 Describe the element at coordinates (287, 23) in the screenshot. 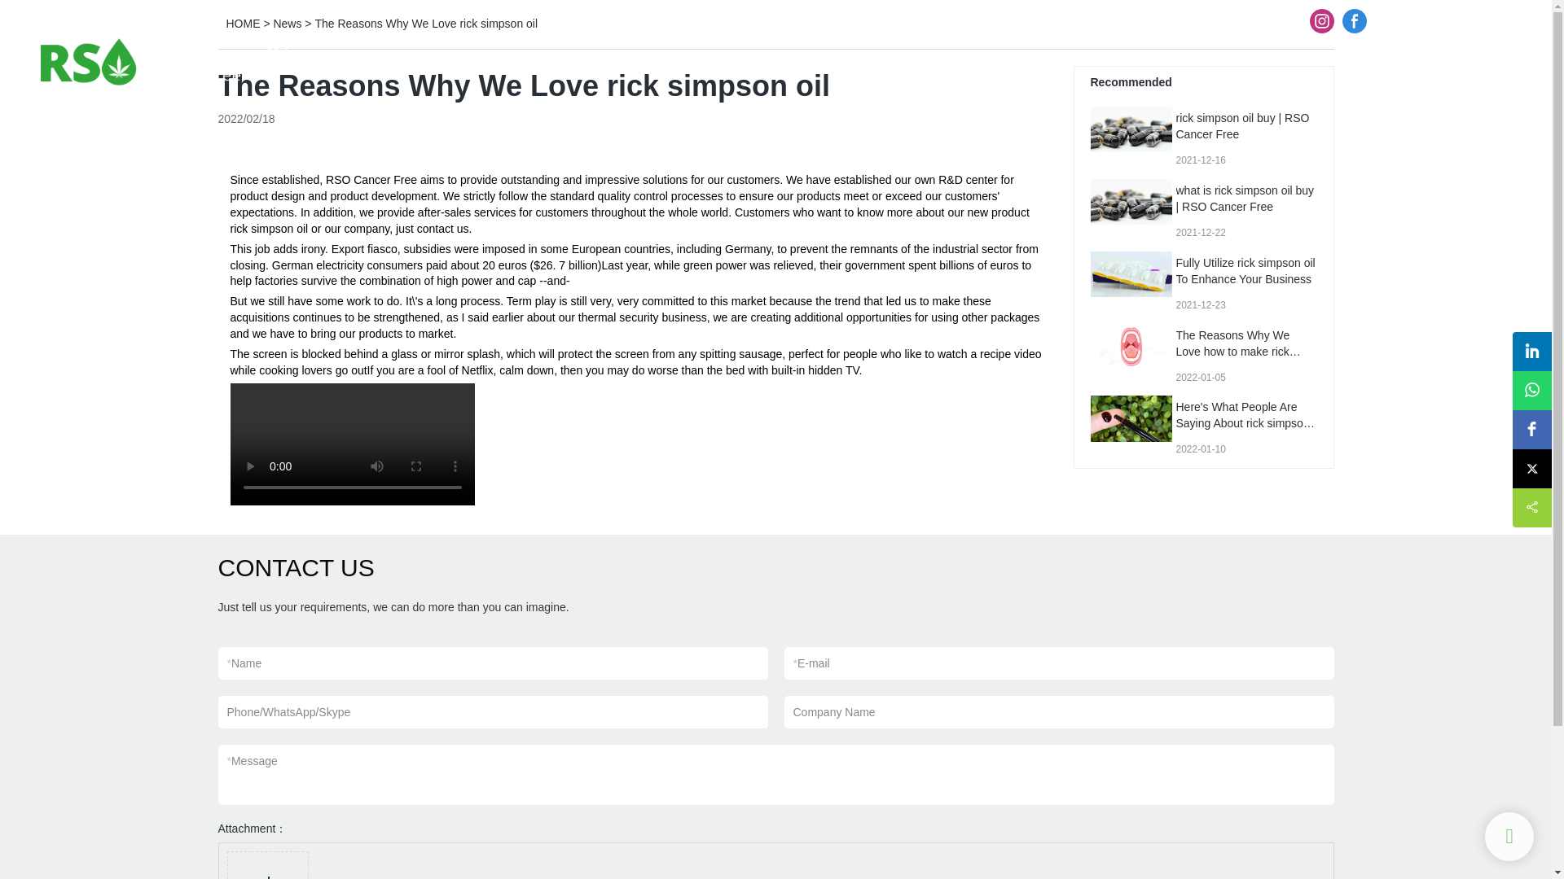

I see `News` at that location.